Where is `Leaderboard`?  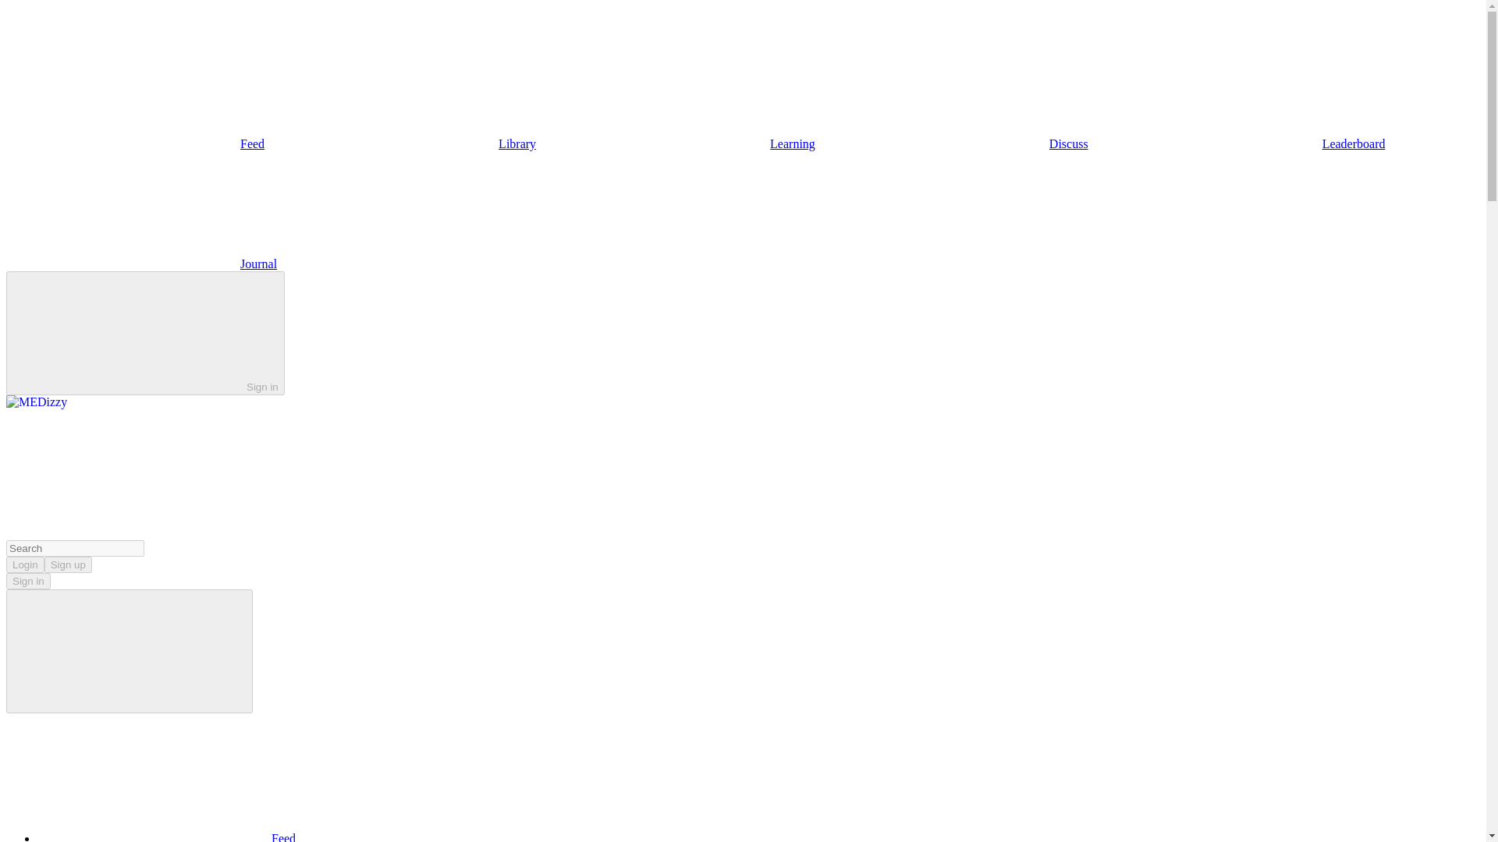
Leaderboard is located at coordinates (1237, 143).